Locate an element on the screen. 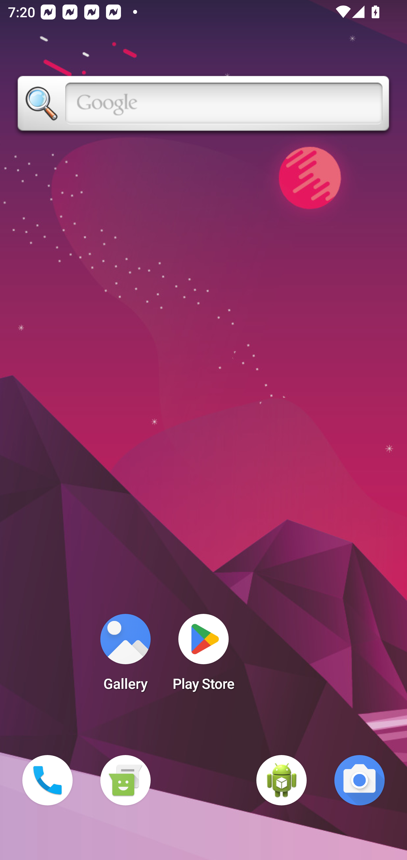  Play Store is located at coordinates (203, 656).